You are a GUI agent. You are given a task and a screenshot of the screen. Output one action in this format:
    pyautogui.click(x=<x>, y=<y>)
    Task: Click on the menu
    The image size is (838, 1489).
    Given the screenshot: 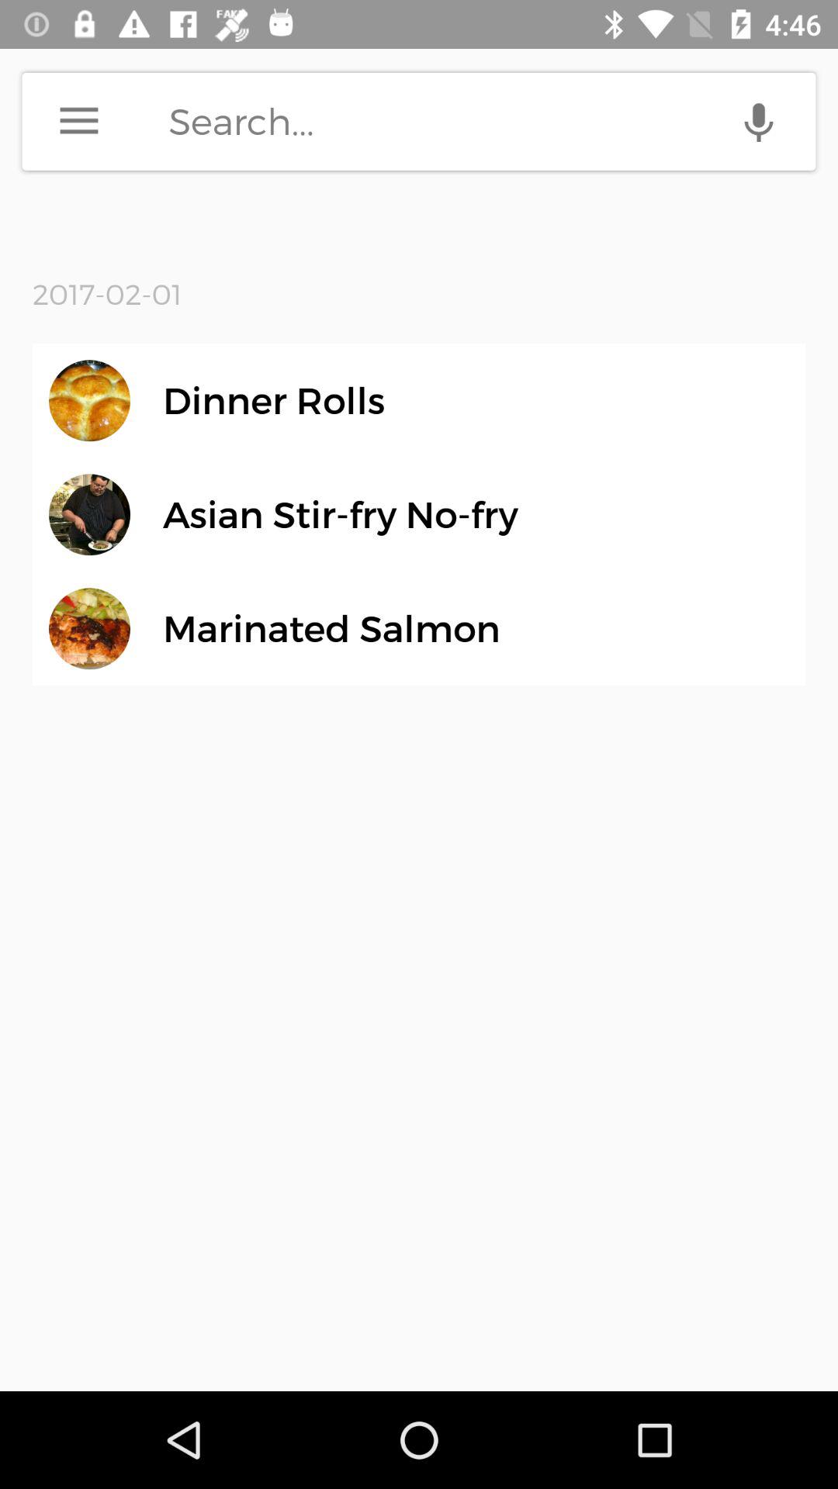 What is the action you would take?
    pyautogui.click(x=79, y=121)
    